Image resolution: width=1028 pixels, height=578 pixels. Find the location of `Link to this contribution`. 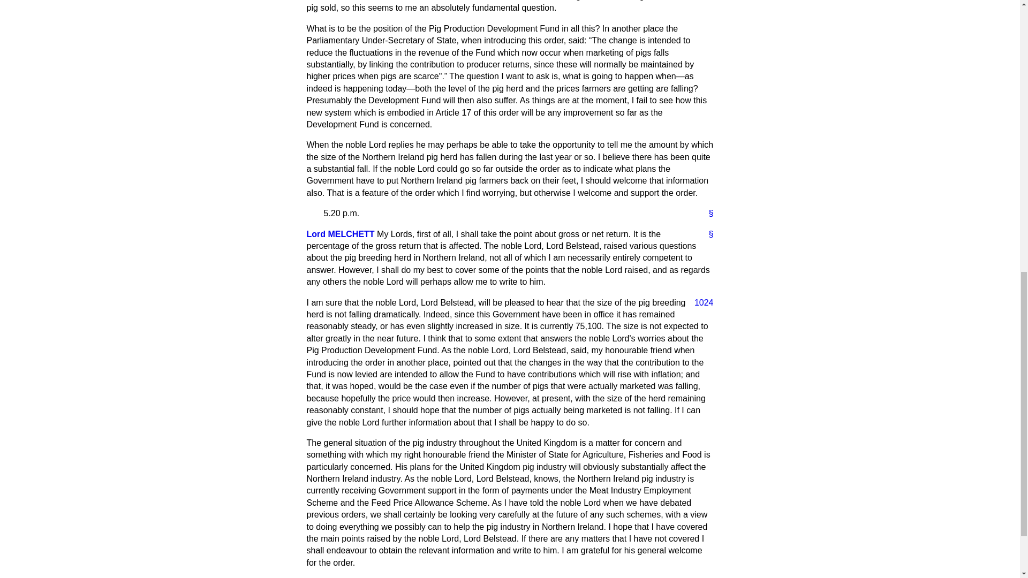

Link to this contribution is located at coordinates (707, 213).